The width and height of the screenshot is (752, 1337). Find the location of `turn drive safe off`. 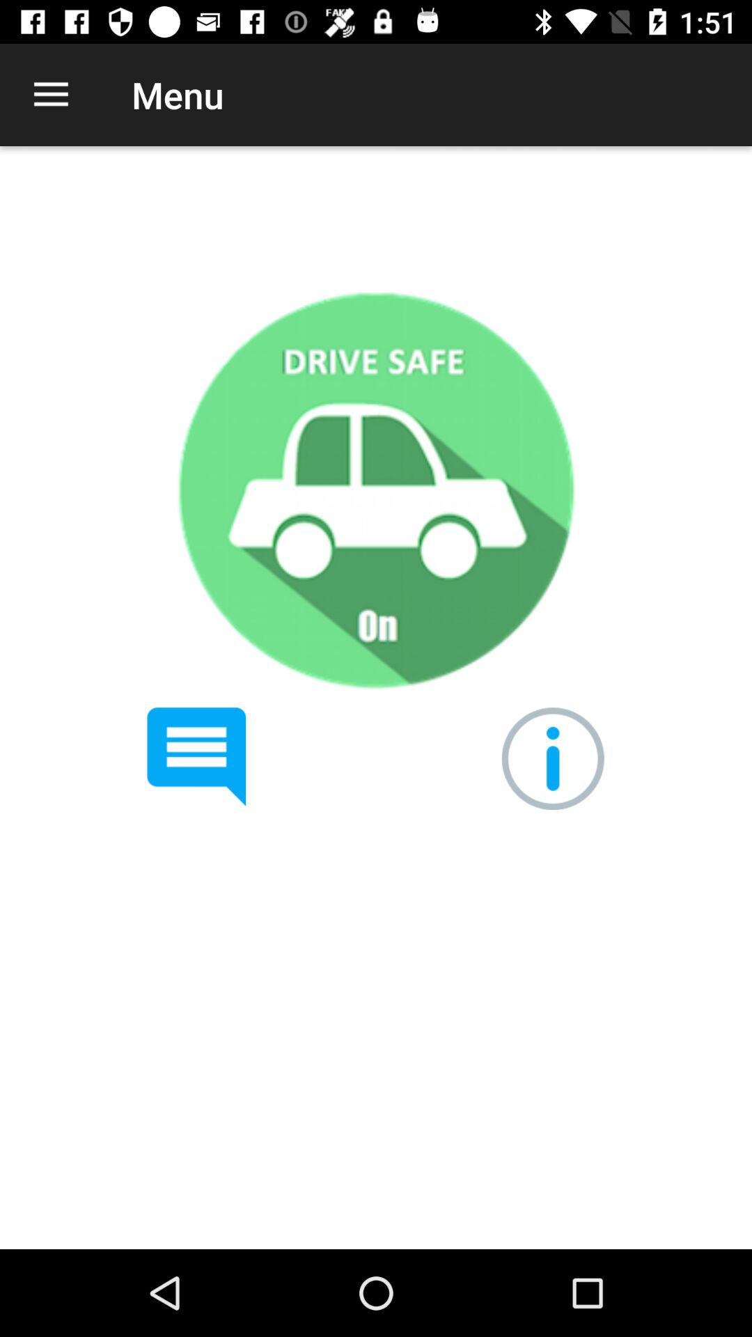

turn drive safe off is located at coordinates (375, 490).